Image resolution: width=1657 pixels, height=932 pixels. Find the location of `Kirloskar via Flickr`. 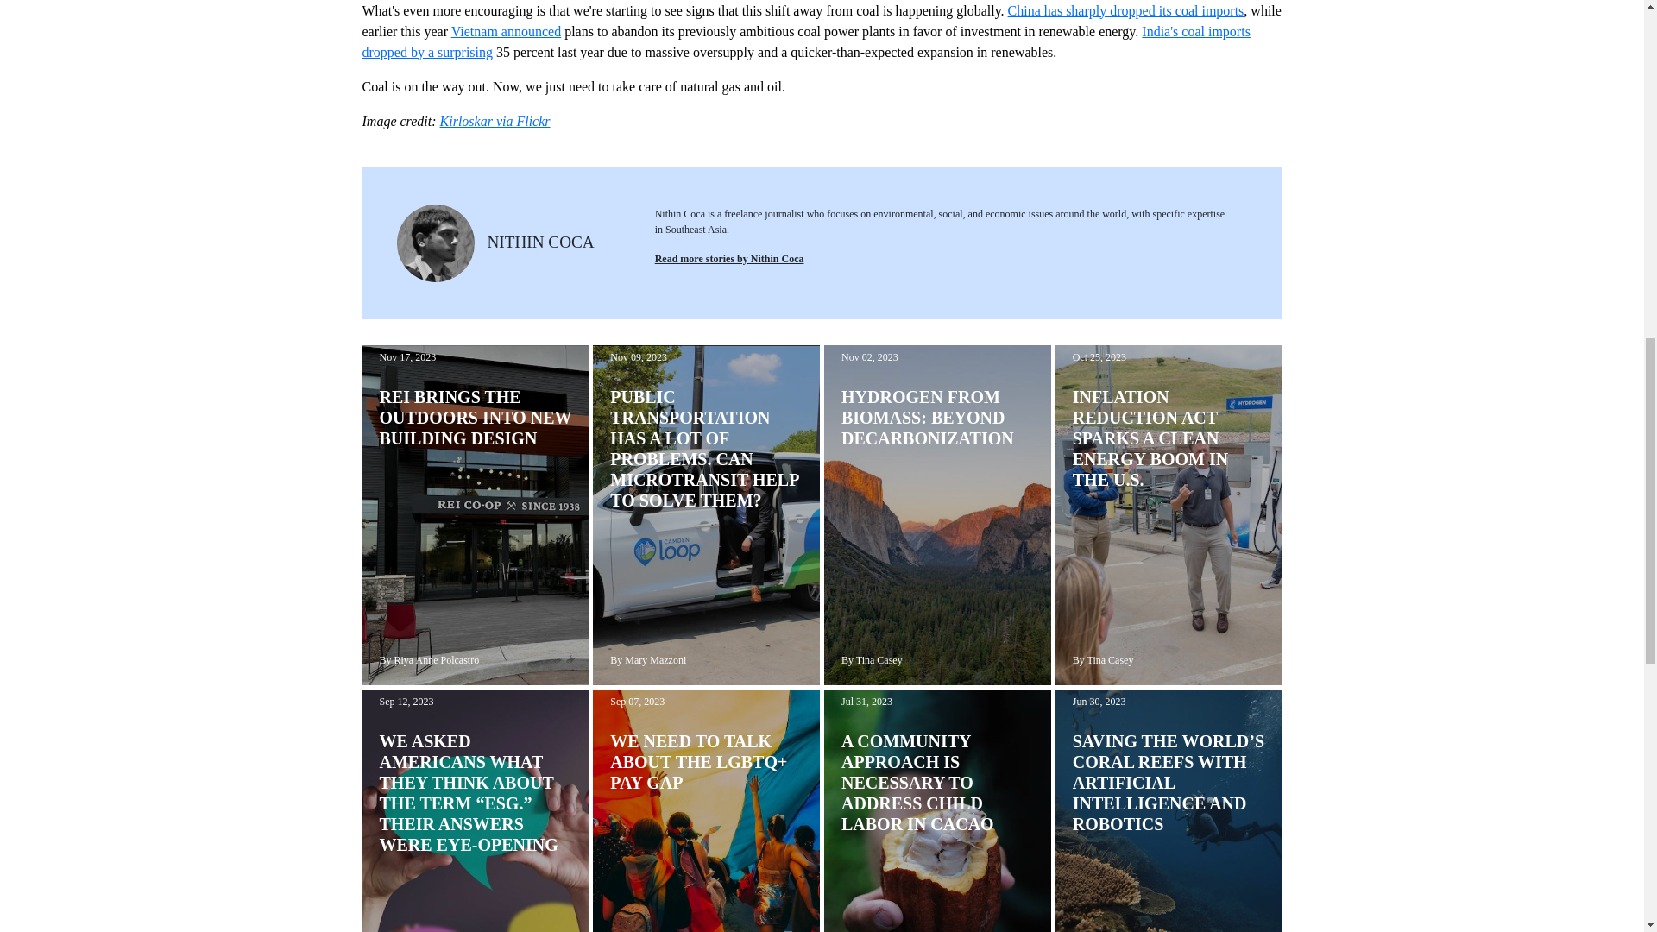

Kirloskar via Flickr is located at coordinates (495, 121).